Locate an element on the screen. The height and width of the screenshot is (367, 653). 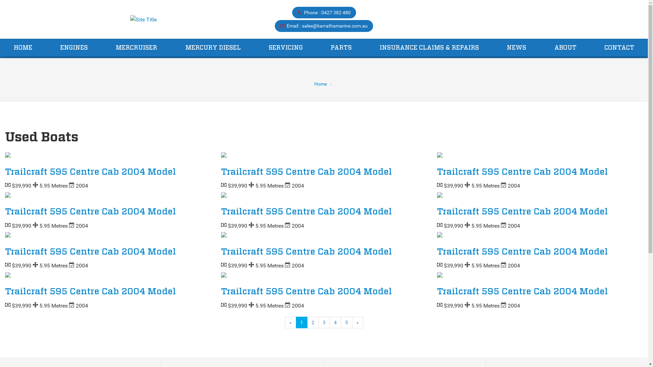
0427 382 480 is located at coordinates (336, 13).